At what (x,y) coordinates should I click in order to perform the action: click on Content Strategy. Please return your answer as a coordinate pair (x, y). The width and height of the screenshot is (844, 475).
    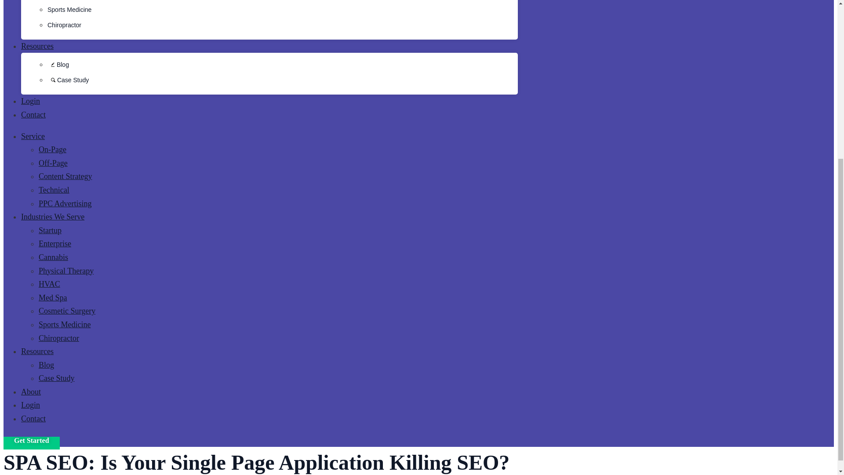
    Looking at the image, I should click on (65, 176).